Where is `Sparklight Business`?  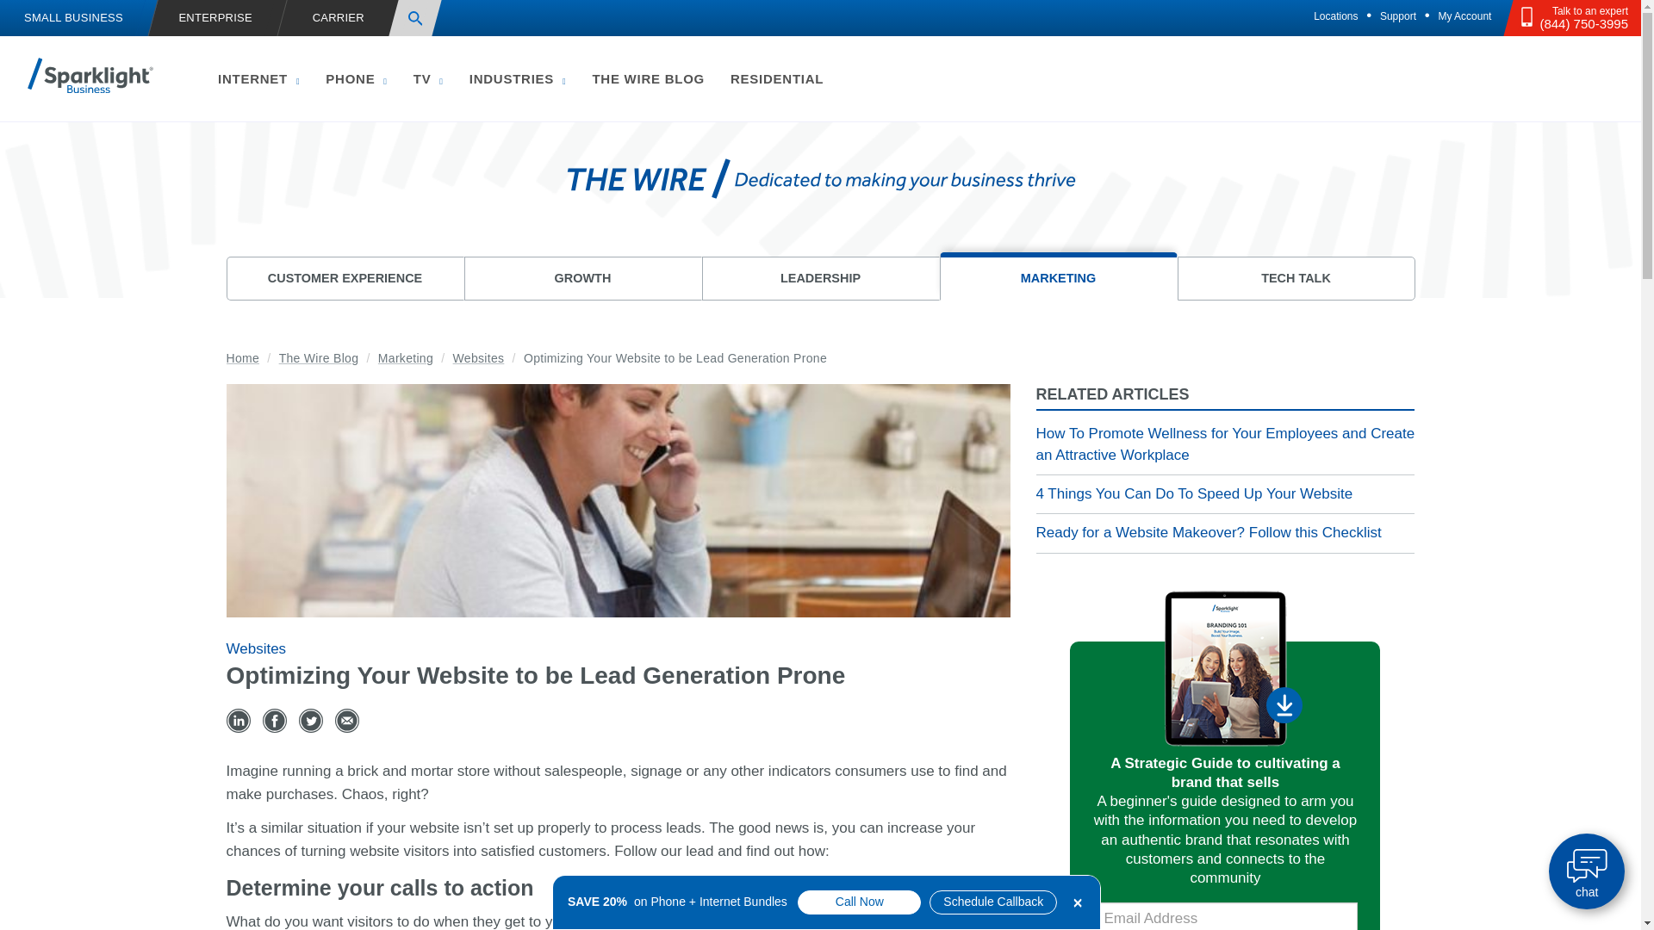
Sparklight Business is located at coordinates (90, 75).